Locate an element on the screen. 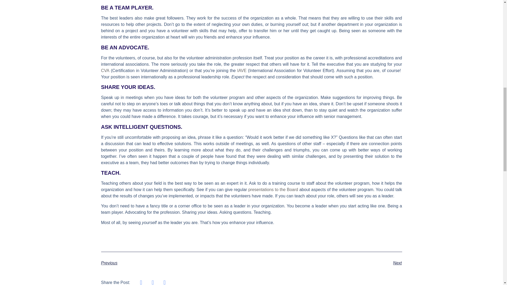  CVA is located at coordinates (105, 71).